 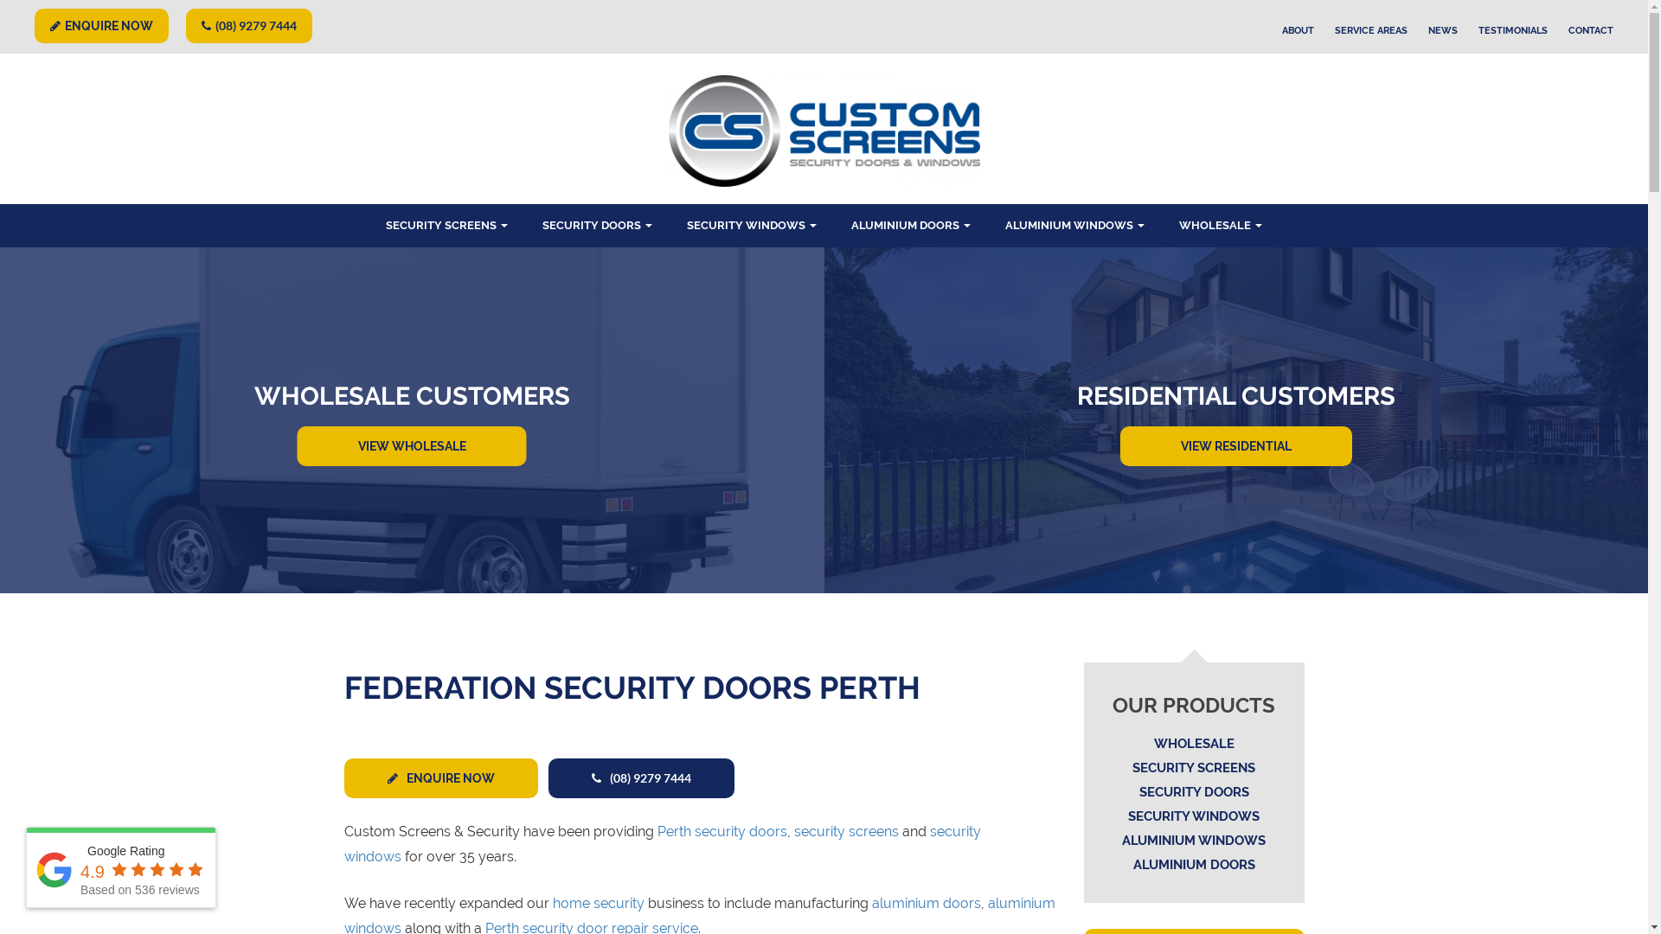 What do you see at coordinates (412, 446) in the screenshot?
I see `VIEW WHOLESALE` at bounding box center [412, 446].